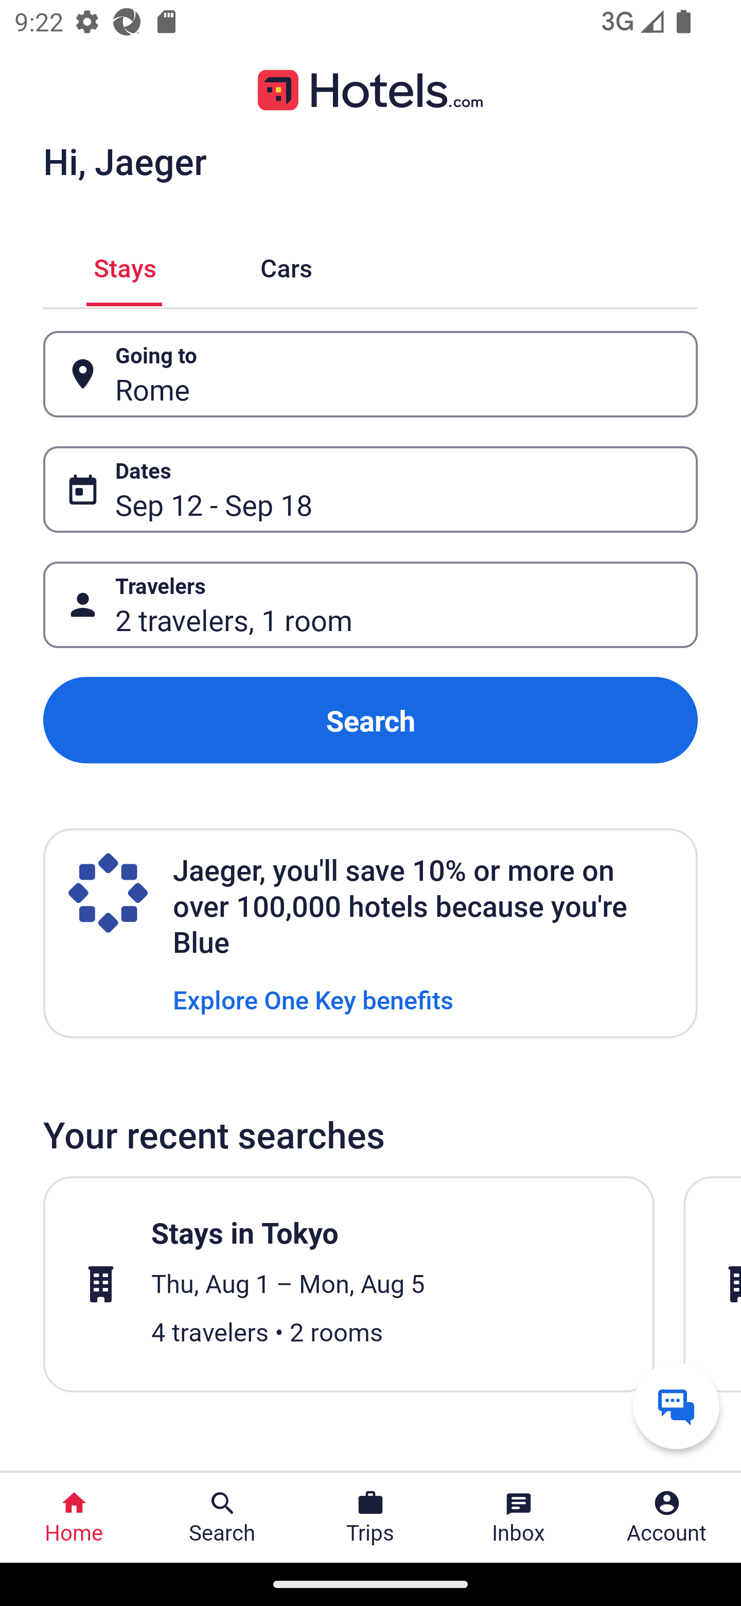 This screenshot has width=741, height=1606. I want to click on Cars, so click(286, 266).